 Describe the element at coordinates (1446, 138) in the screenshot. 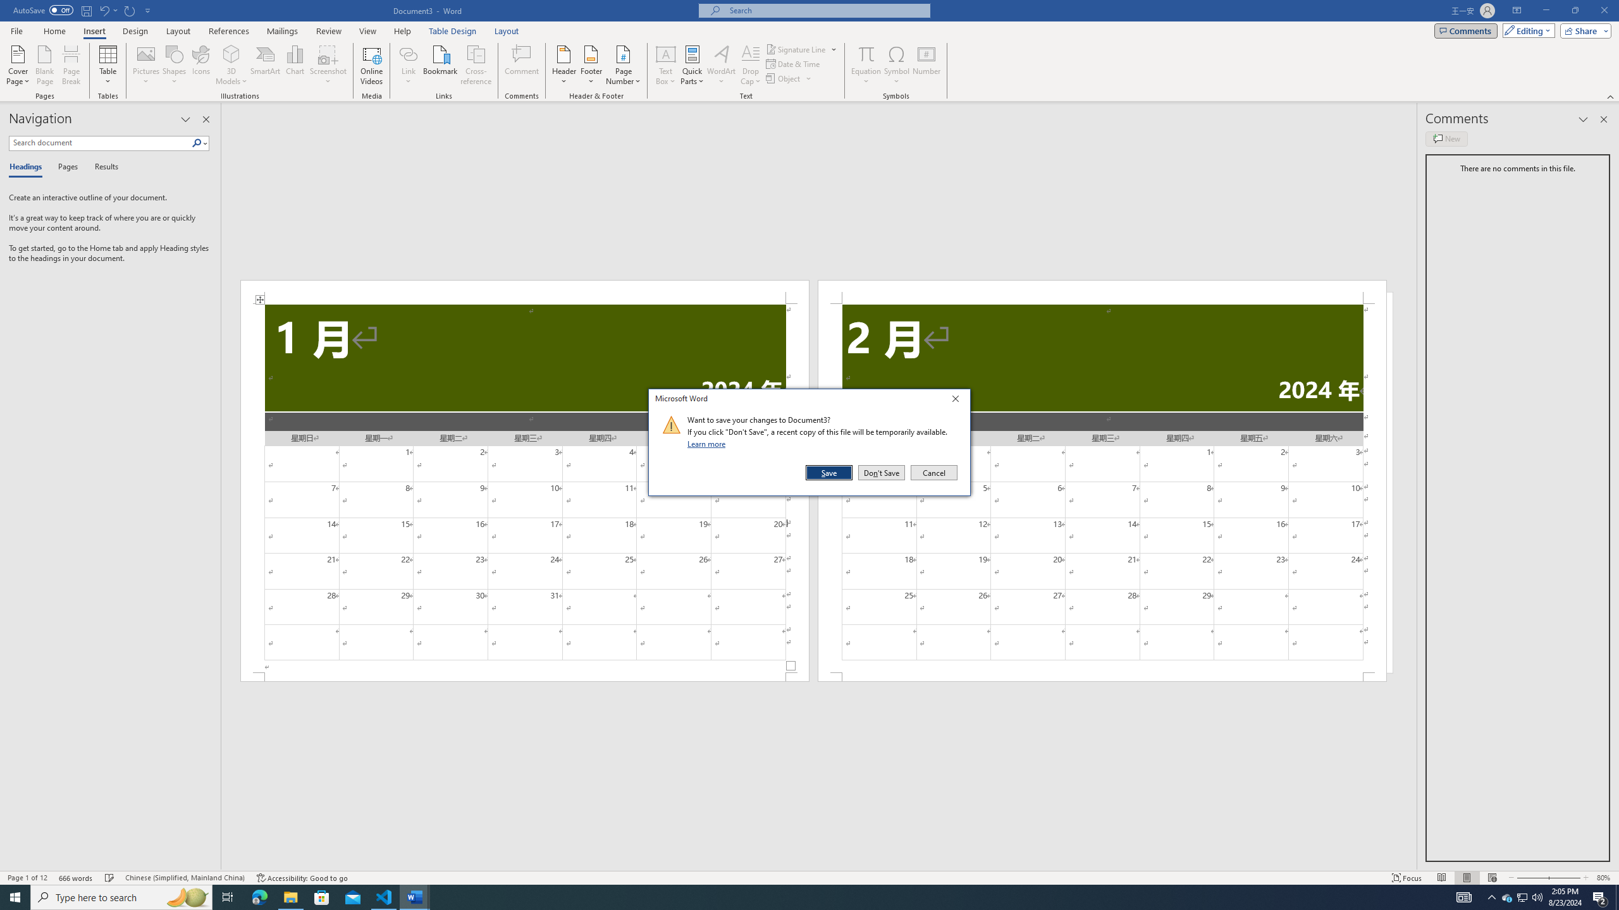

I see `New comment` at that location.